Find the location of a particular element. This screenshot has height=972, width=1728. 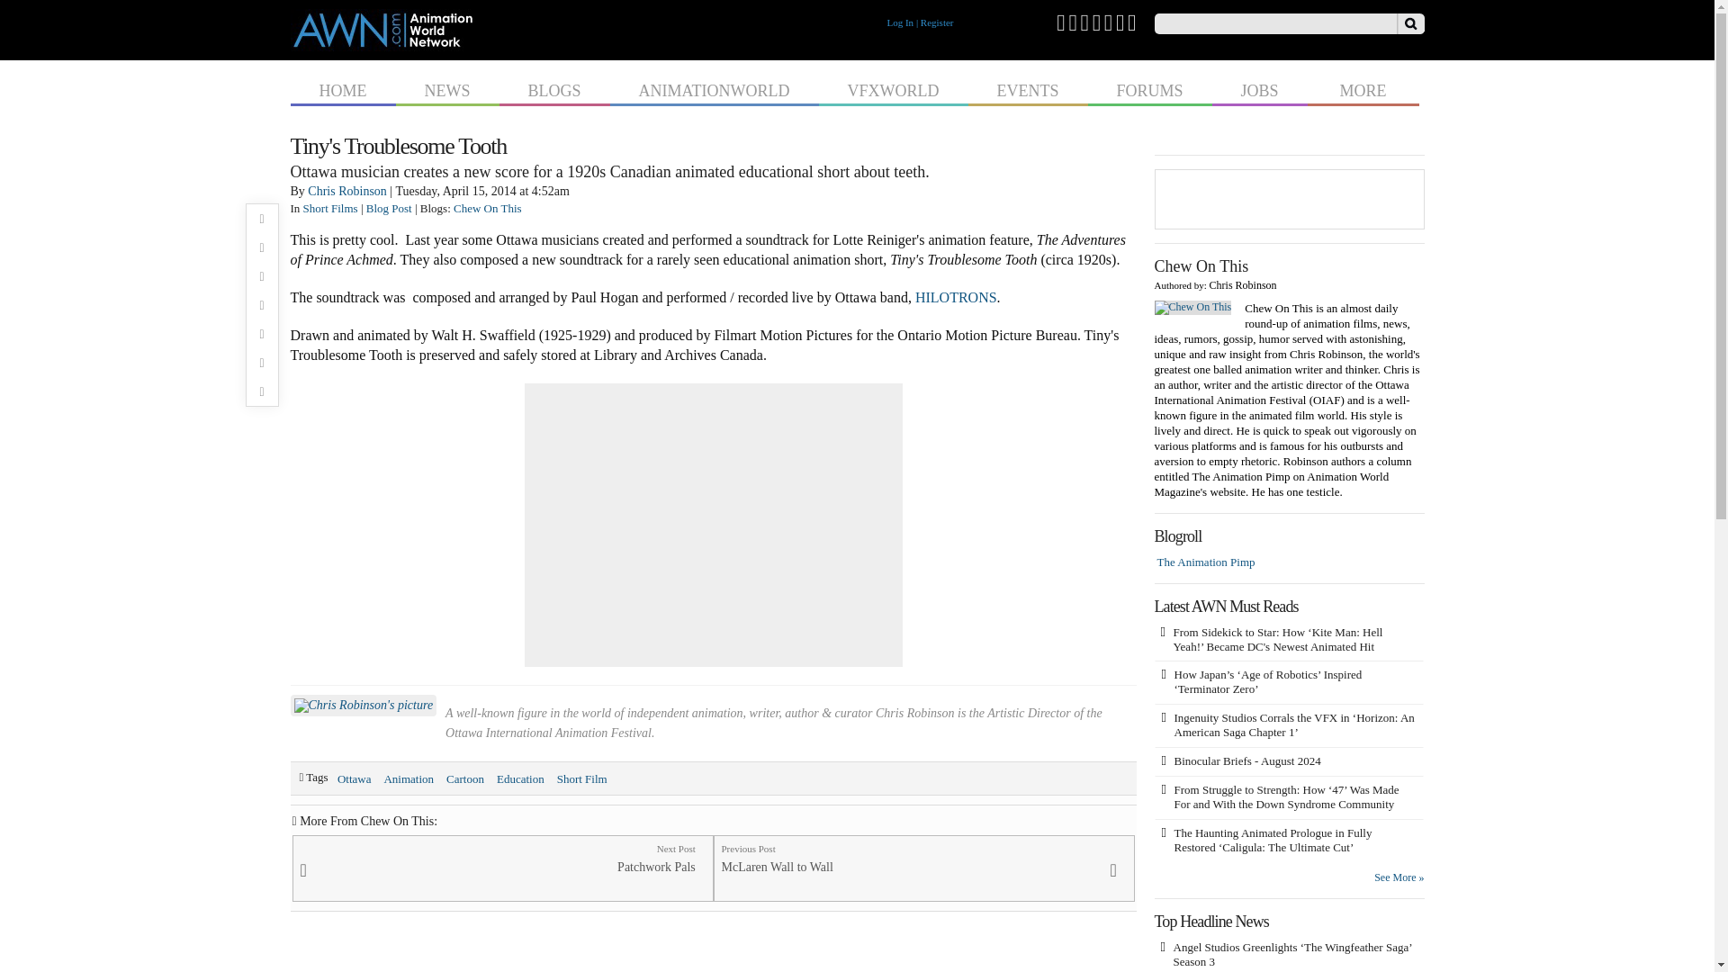

EVENTS is located at coordinates (1028, 88).